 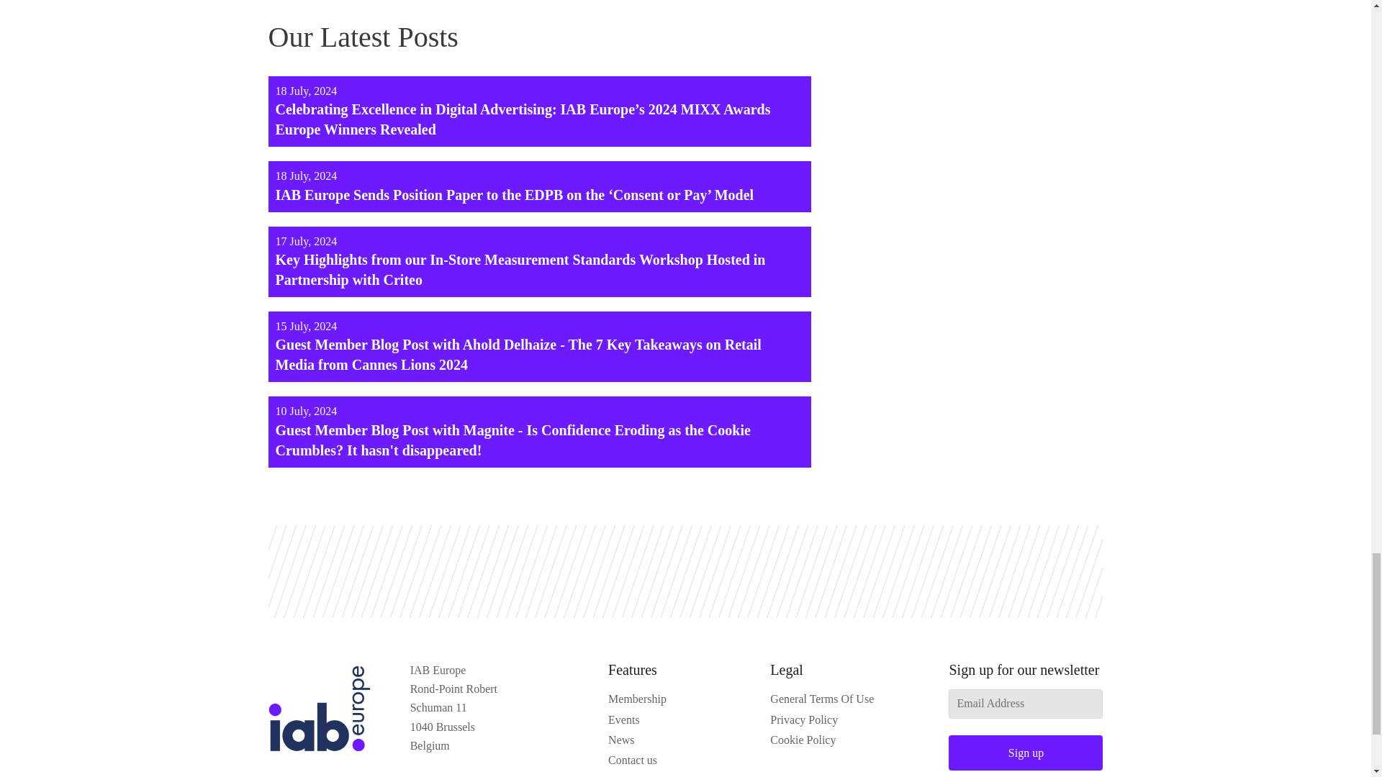 I want to click on Sign up, so click(x=1025, y=753).